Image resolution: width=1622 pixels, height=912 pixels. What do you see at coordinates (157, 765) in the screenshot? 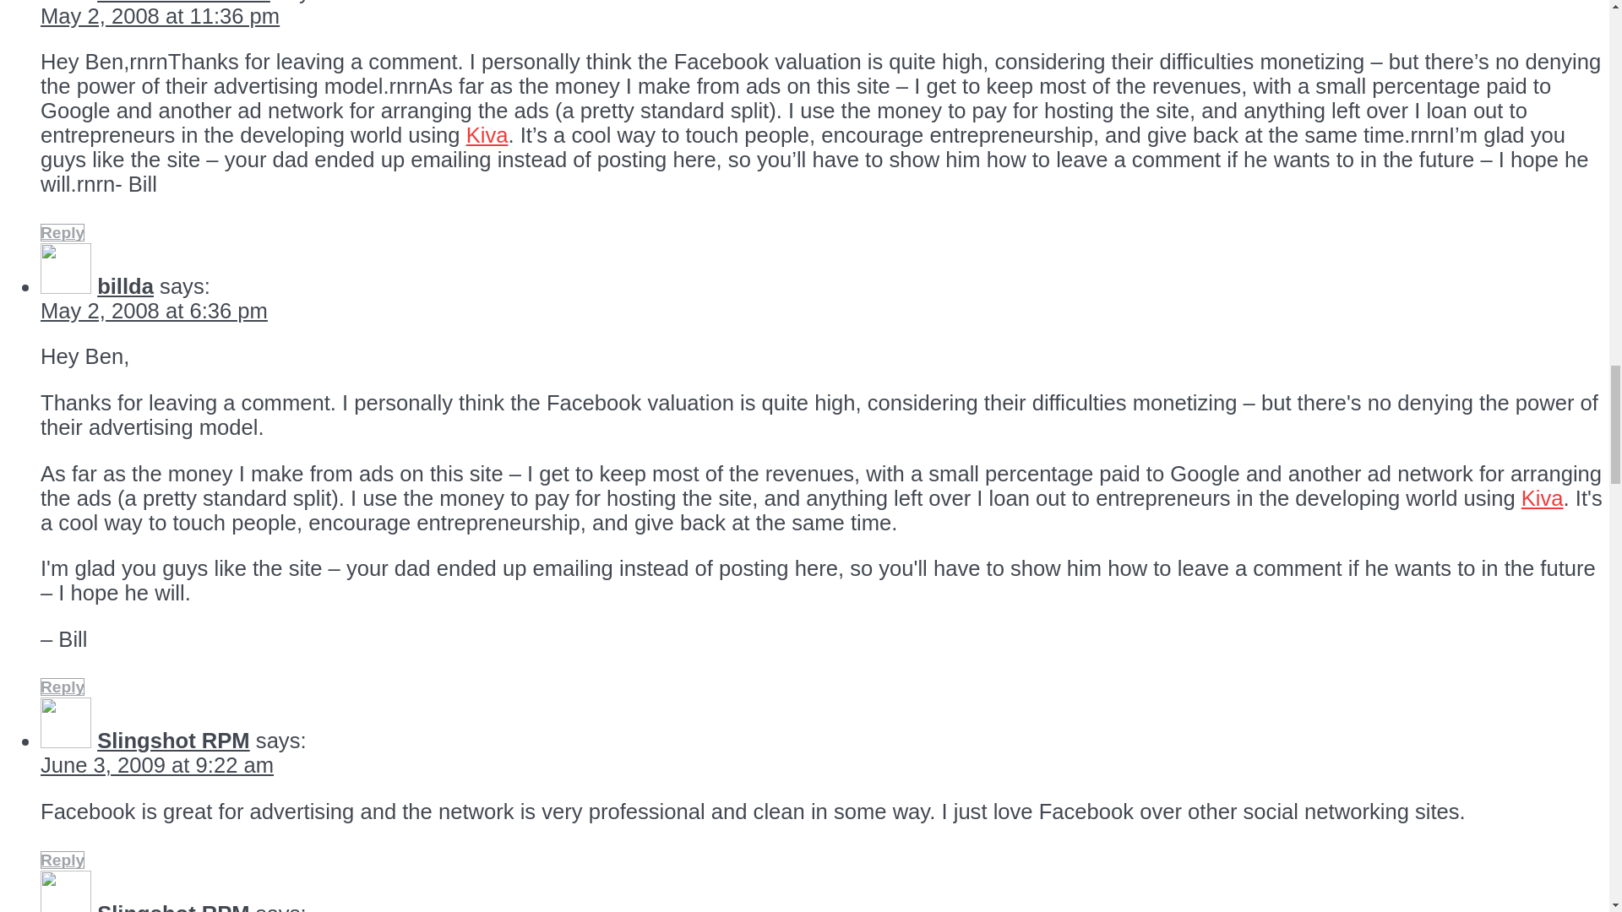
I see `June 3, 2009 at 9:22 am` at bounding box center [157, 765].